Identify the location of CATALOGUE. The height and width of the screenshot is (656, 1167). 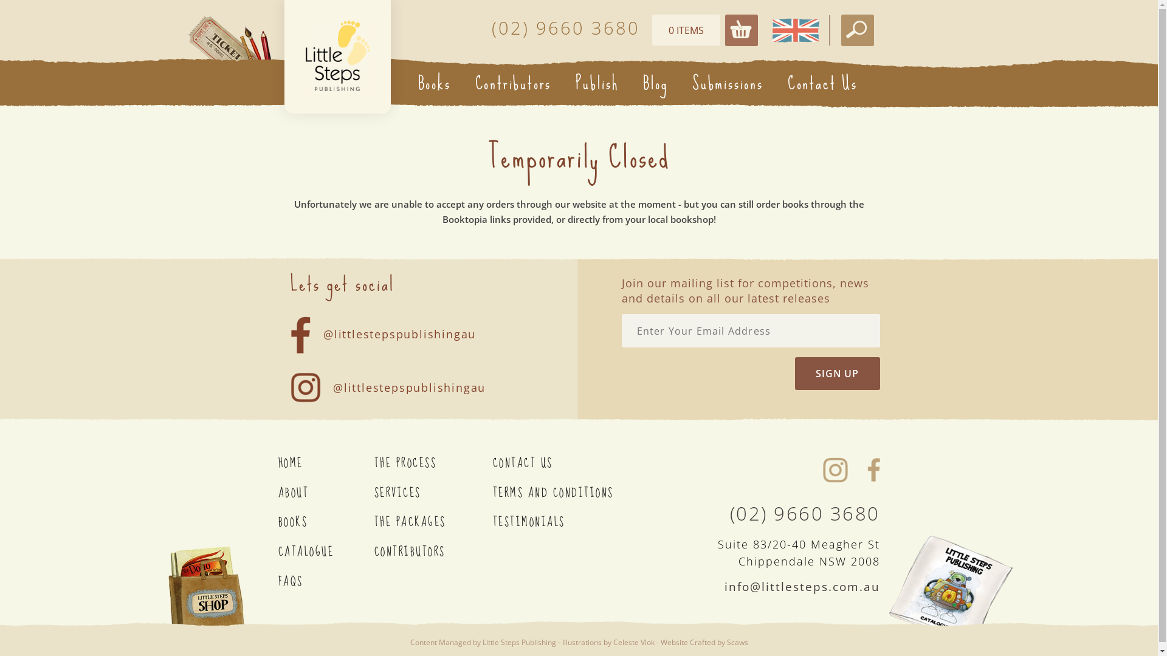
(326, 553).